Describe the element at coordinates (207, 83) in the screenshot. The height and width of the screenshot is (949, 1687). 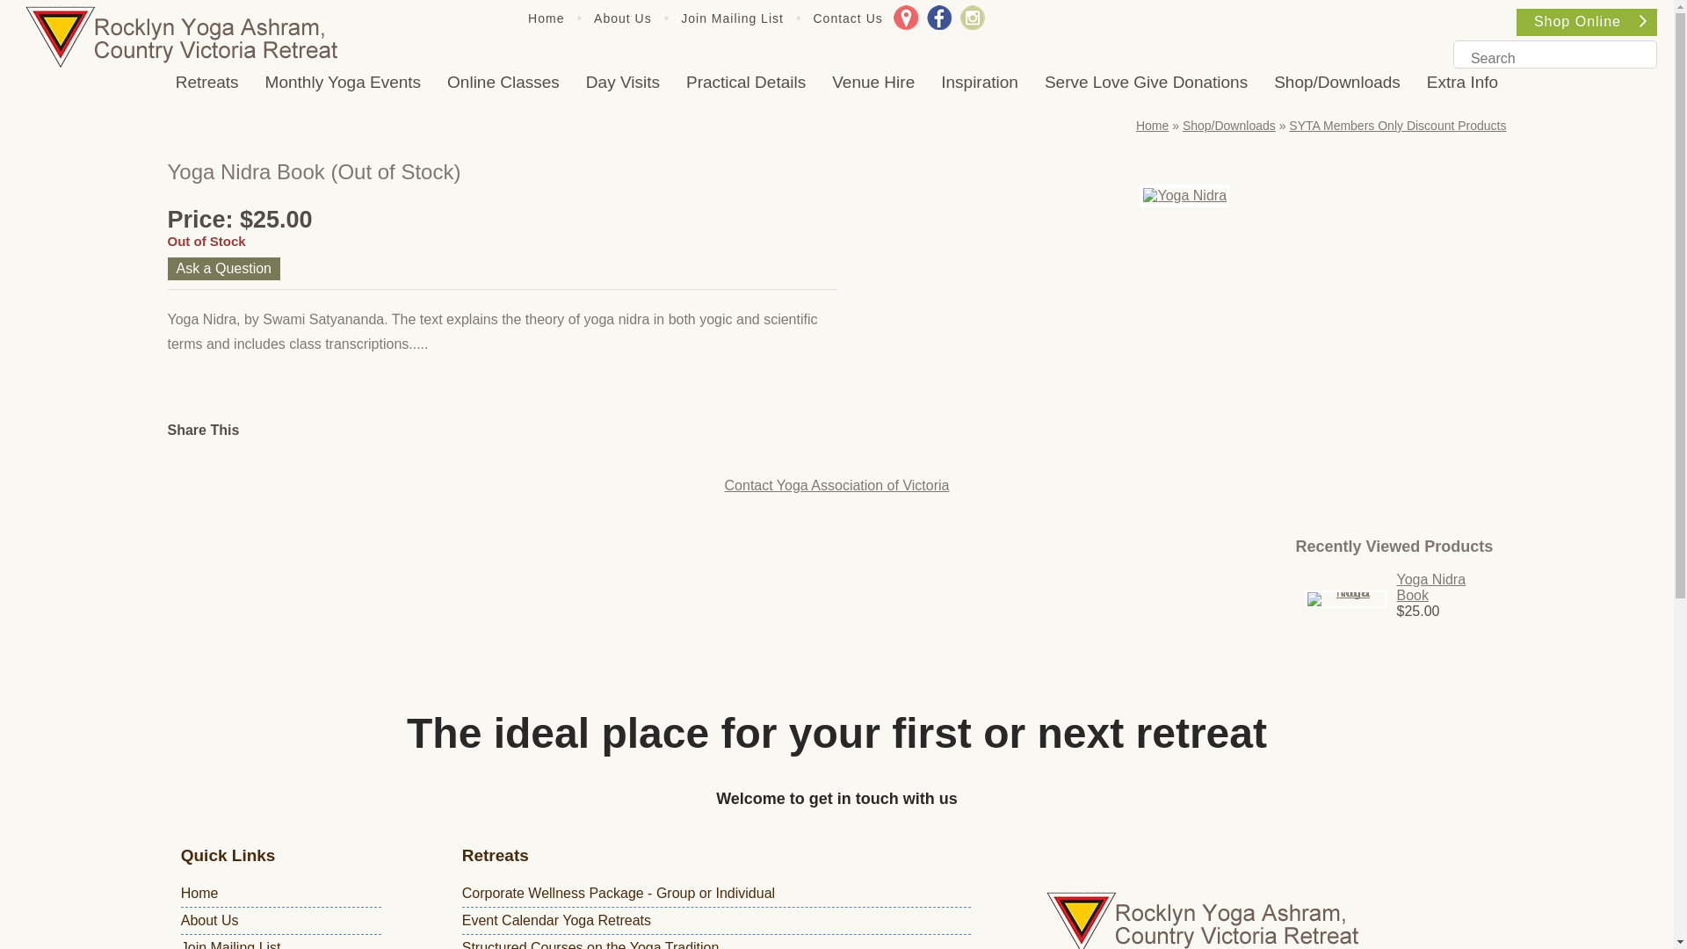
I see `Retreats` at that location.